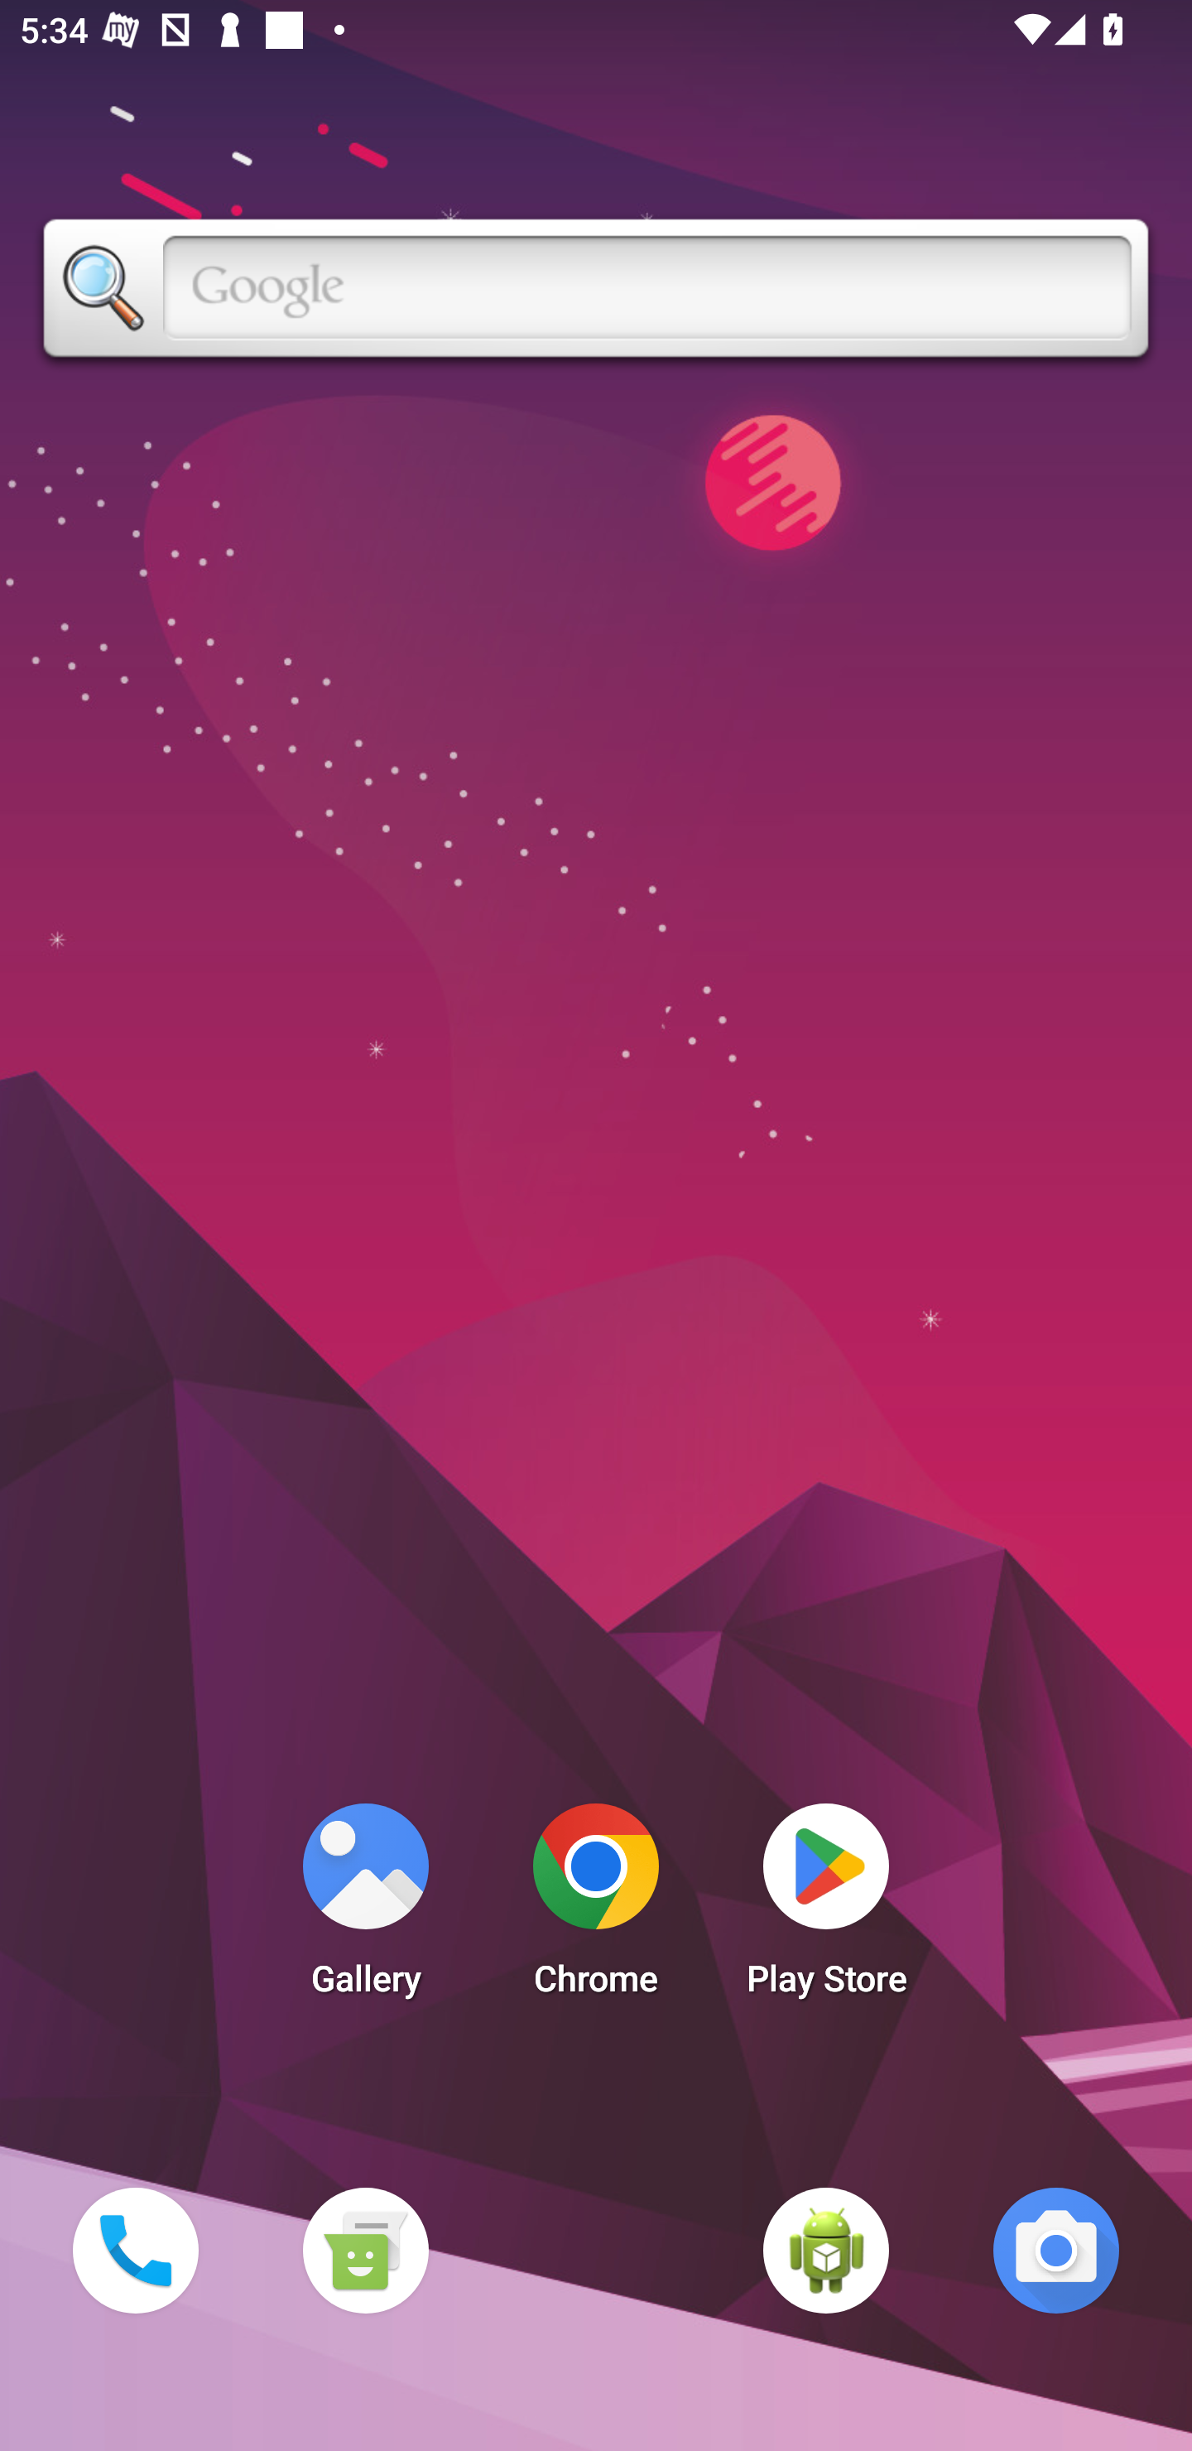 This screenshot has width=1192, height=2451. What do you see at coordinates (135, 2250) in the screenshot?
I see `Phone` at bounding box center [135, 2250].